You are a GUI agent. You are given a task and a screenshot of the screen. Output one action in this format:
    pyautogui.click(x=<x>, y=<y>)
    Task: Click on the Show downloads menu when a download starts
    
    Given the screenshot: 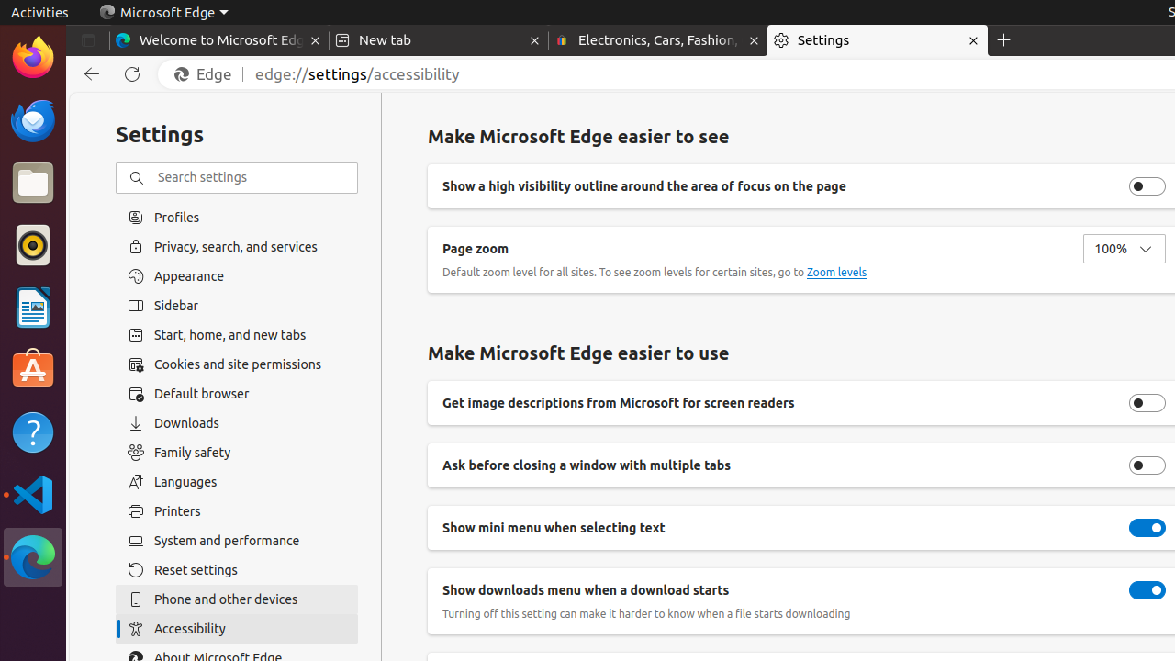 What is the action you would take?
    pyautogui.click(x=1147, y=590)
    